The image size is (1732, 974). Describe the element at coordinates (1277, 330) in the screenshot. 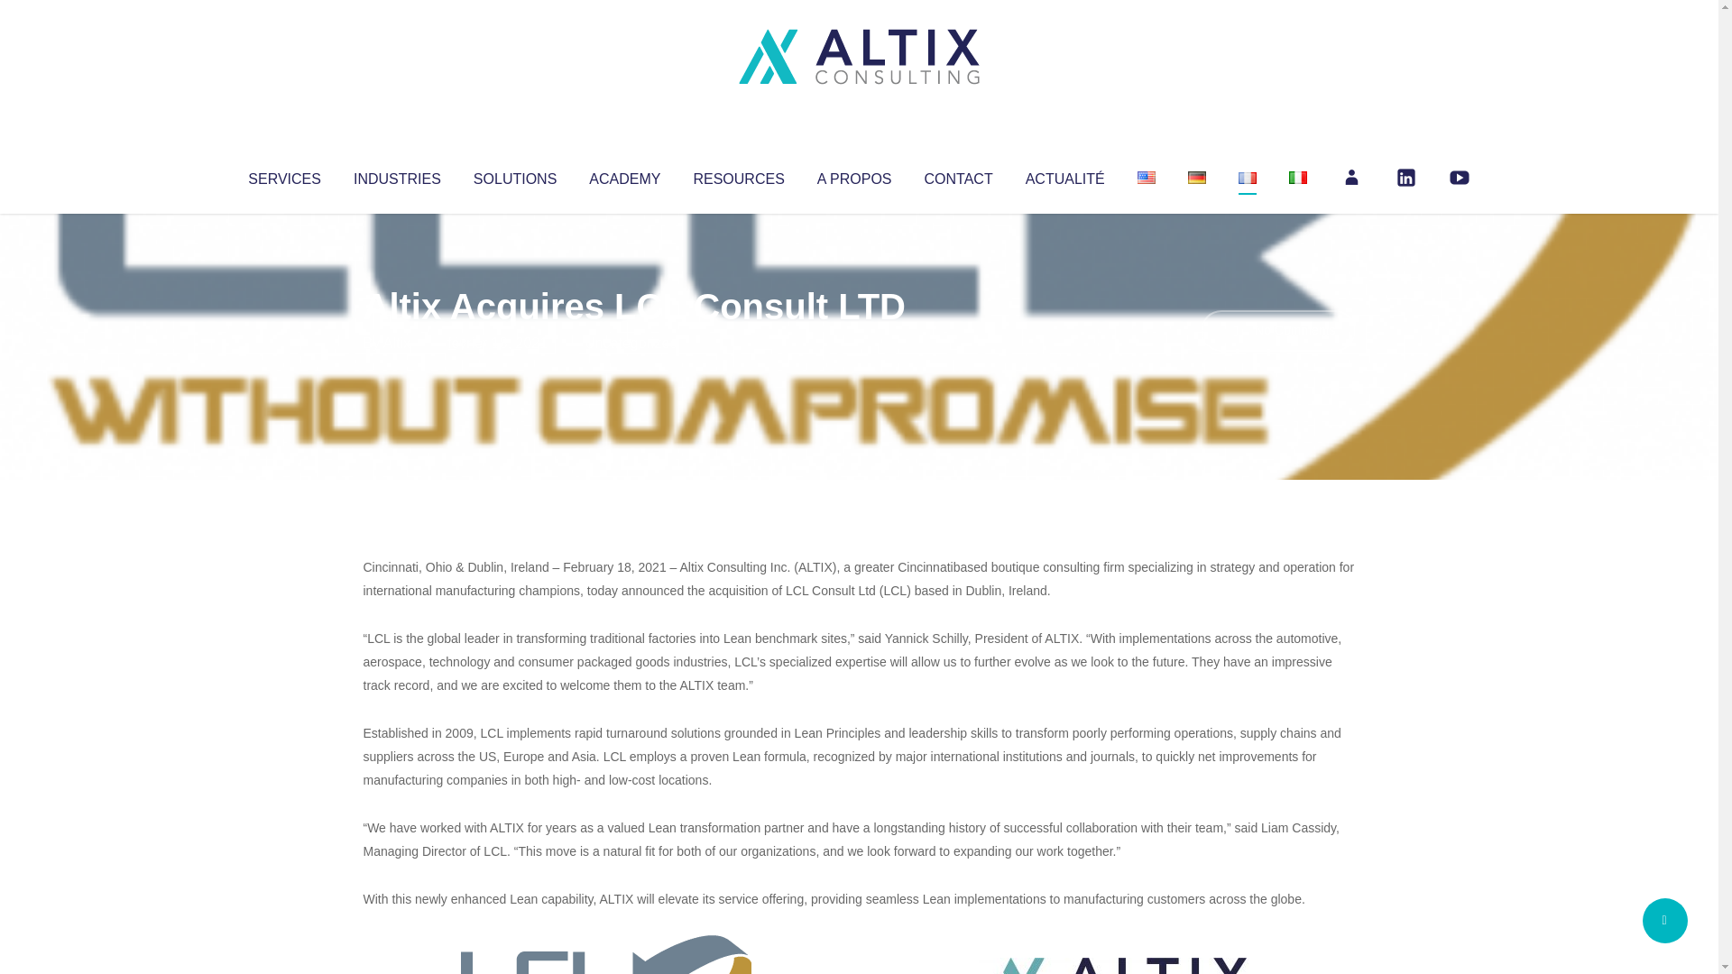

I see `No Comments` at that location.